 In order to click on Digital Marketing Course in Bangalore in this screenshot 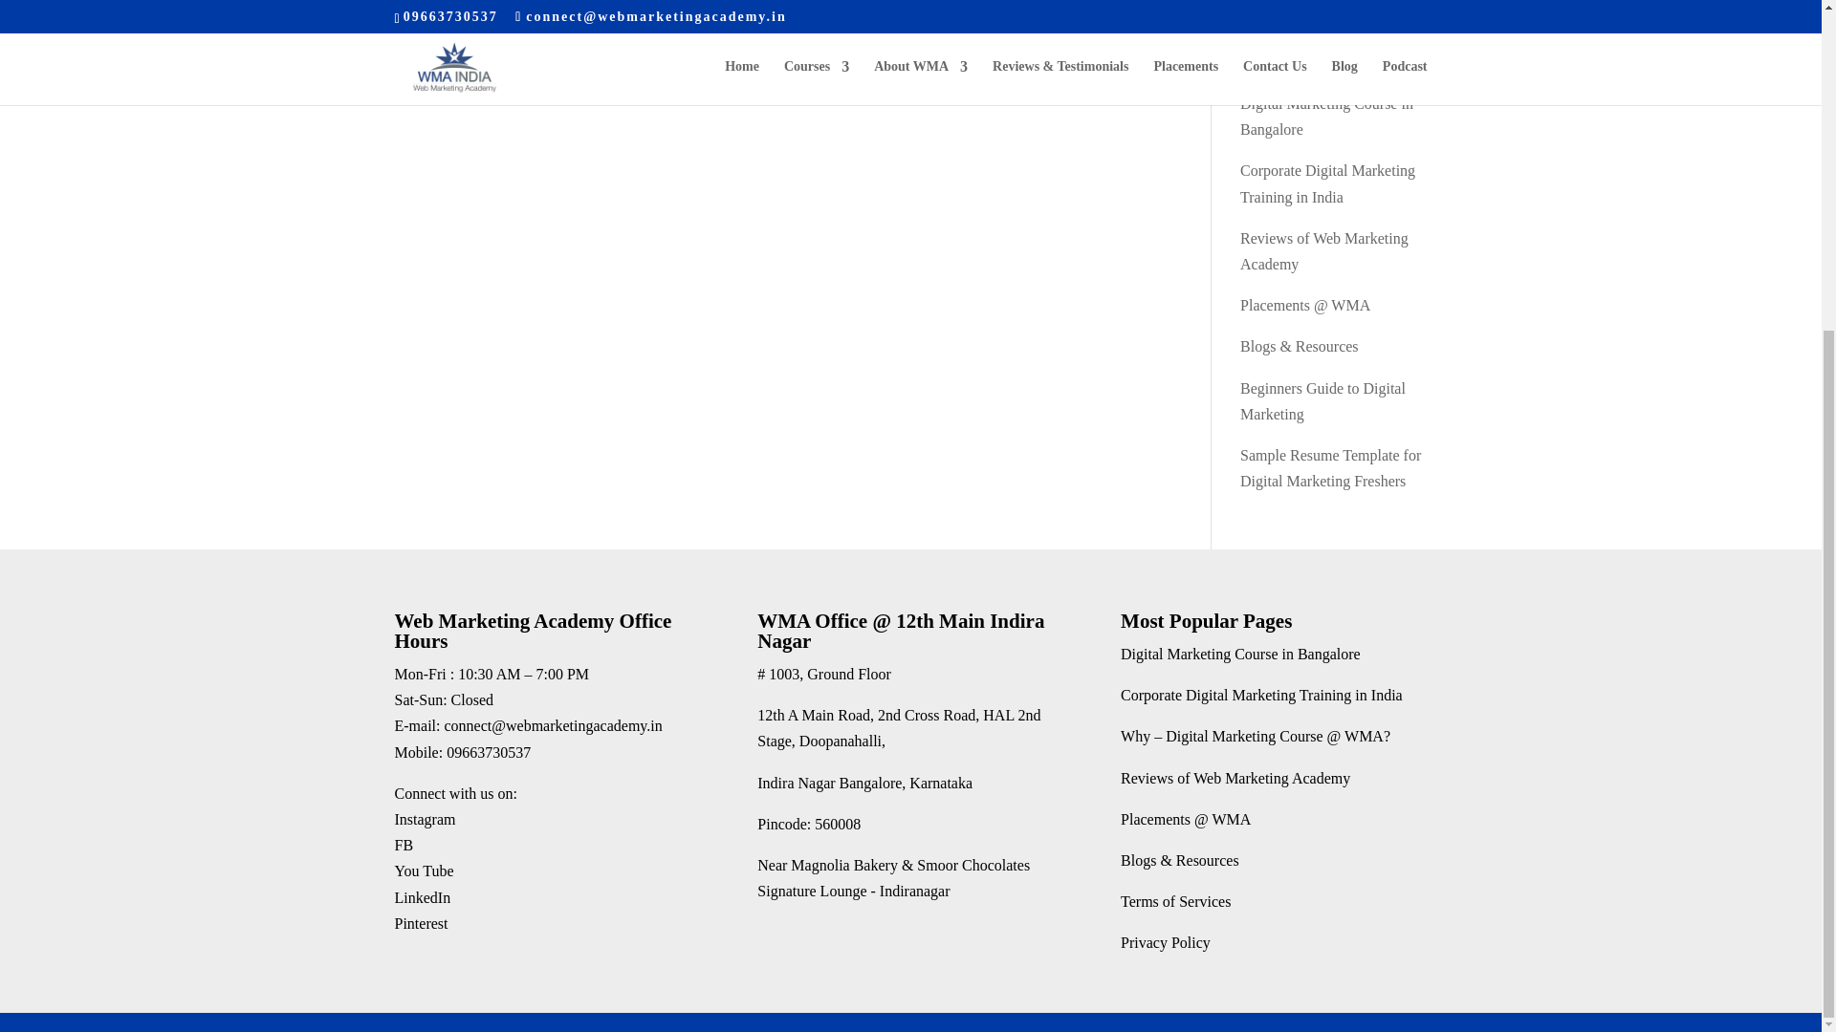, I will do `click(1239, 654)`.